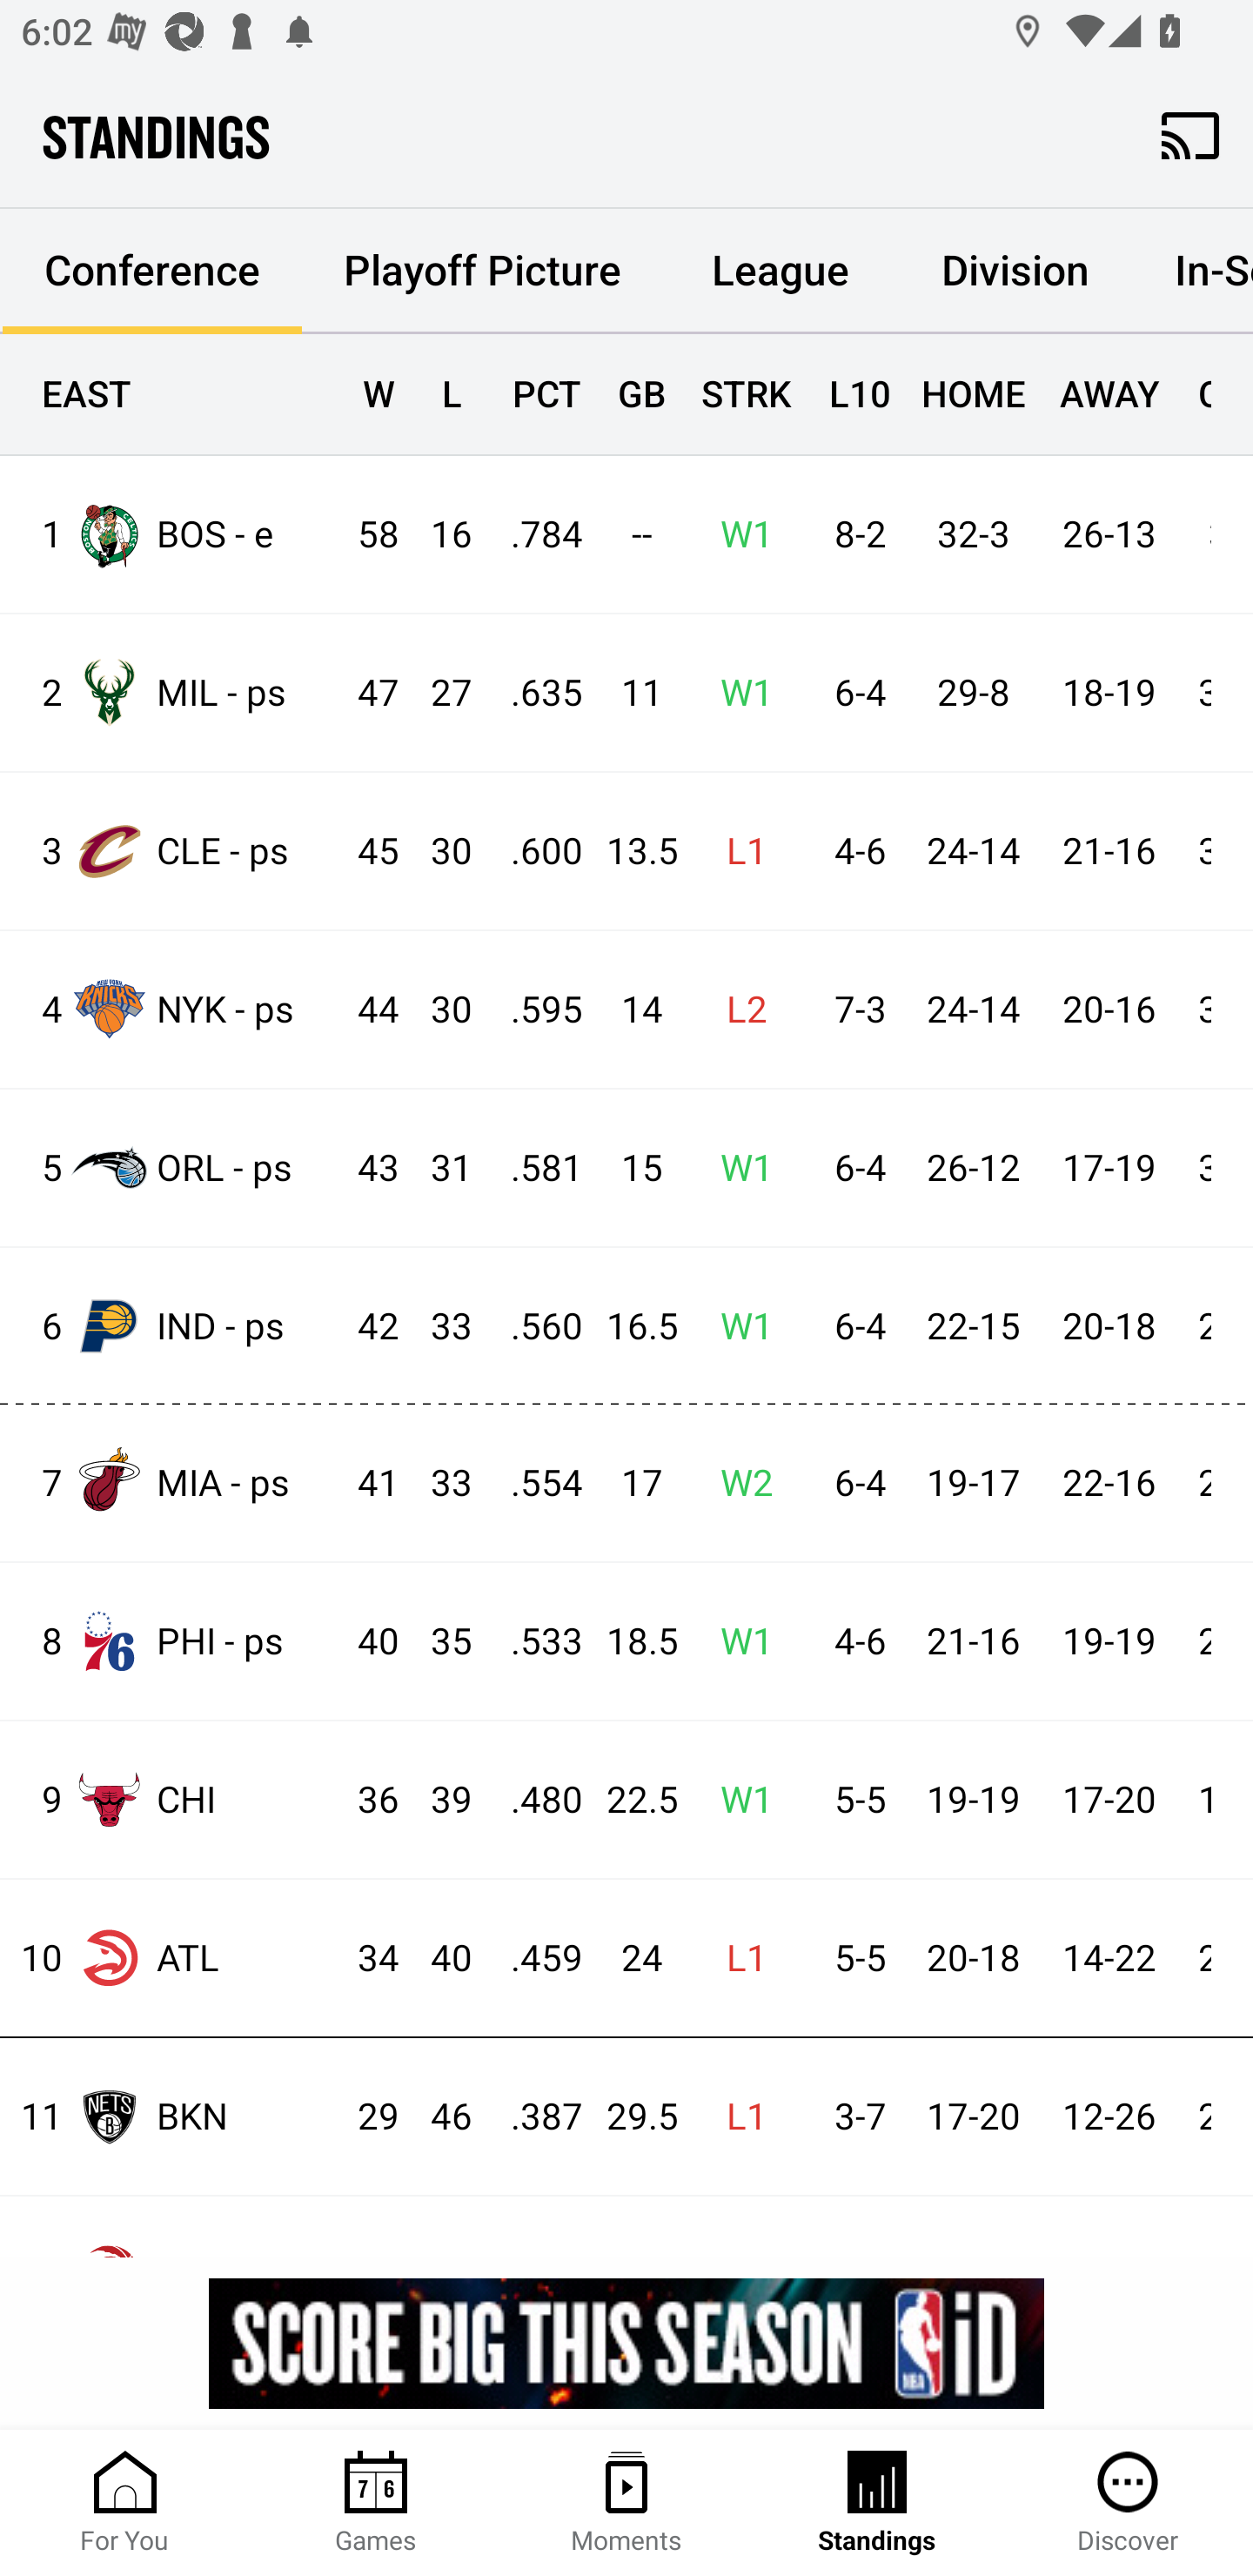 The height and width of the screenshot is (2576, 1253). Describe the element at coordinates (628, 534) in the screenshot. I see `--` at that location.